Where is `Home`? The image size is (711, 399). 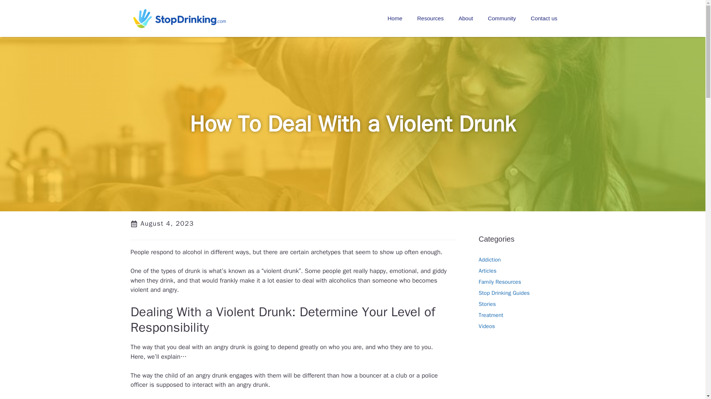
Home is located at coordinates (394, 18).